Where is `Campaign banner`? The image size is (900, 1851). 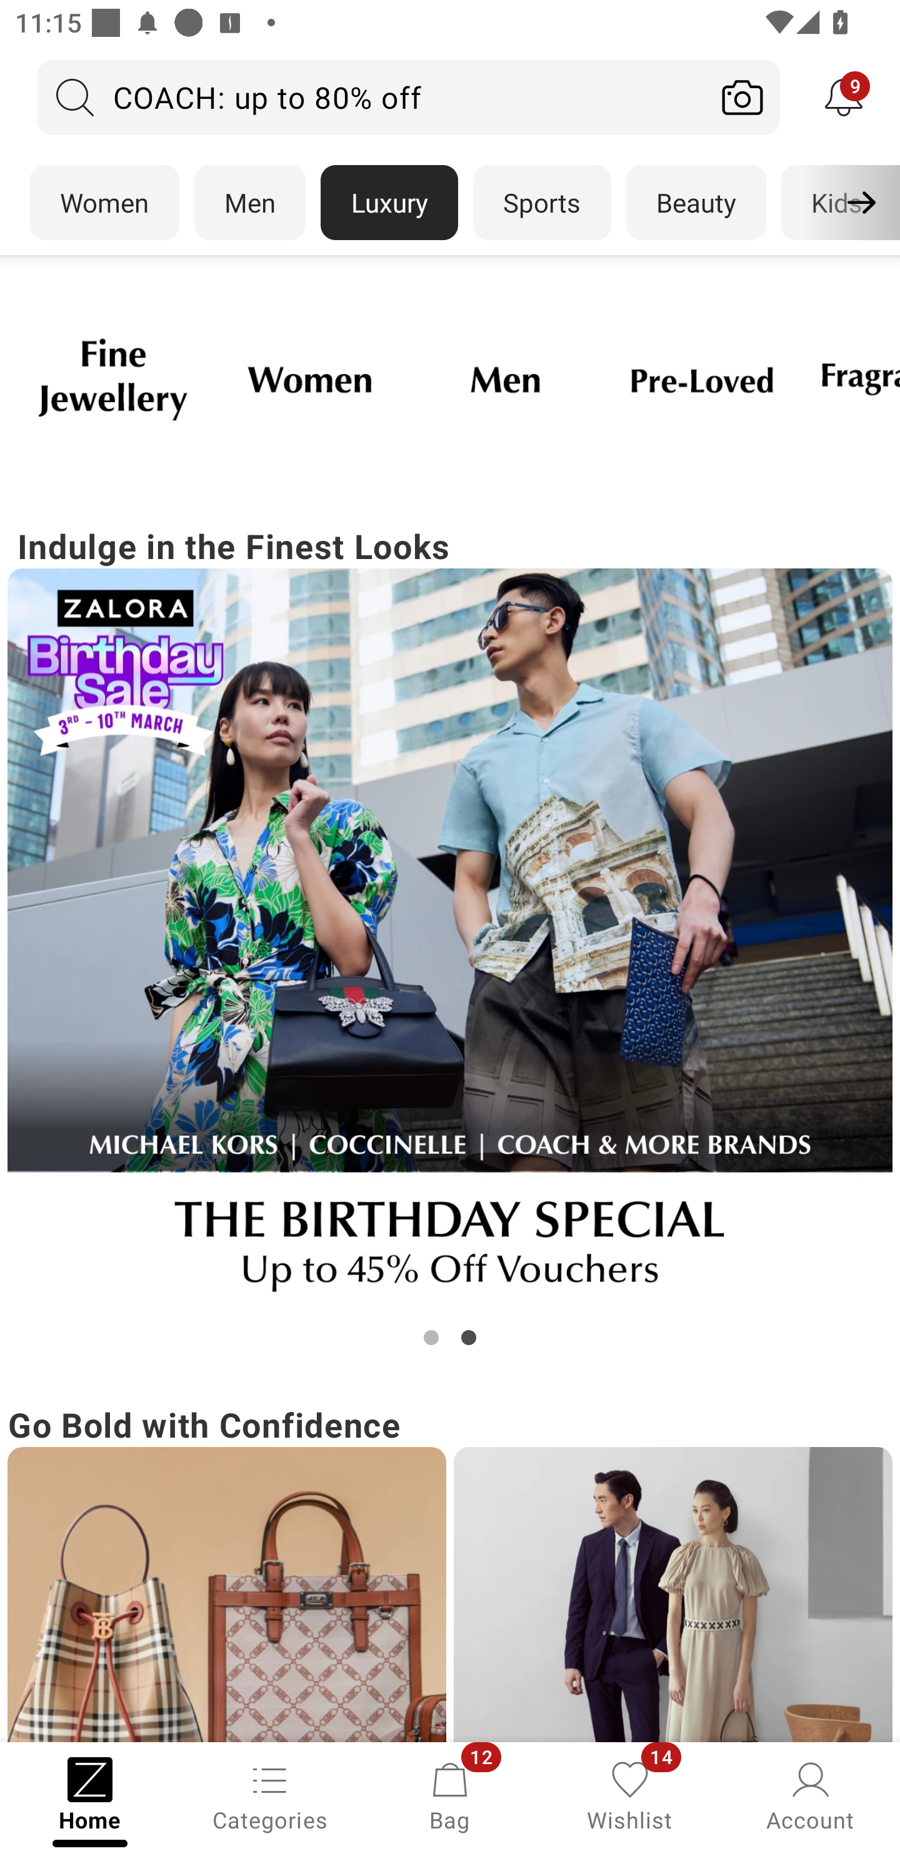
Campaign banner is located at coordinates (701, 379).